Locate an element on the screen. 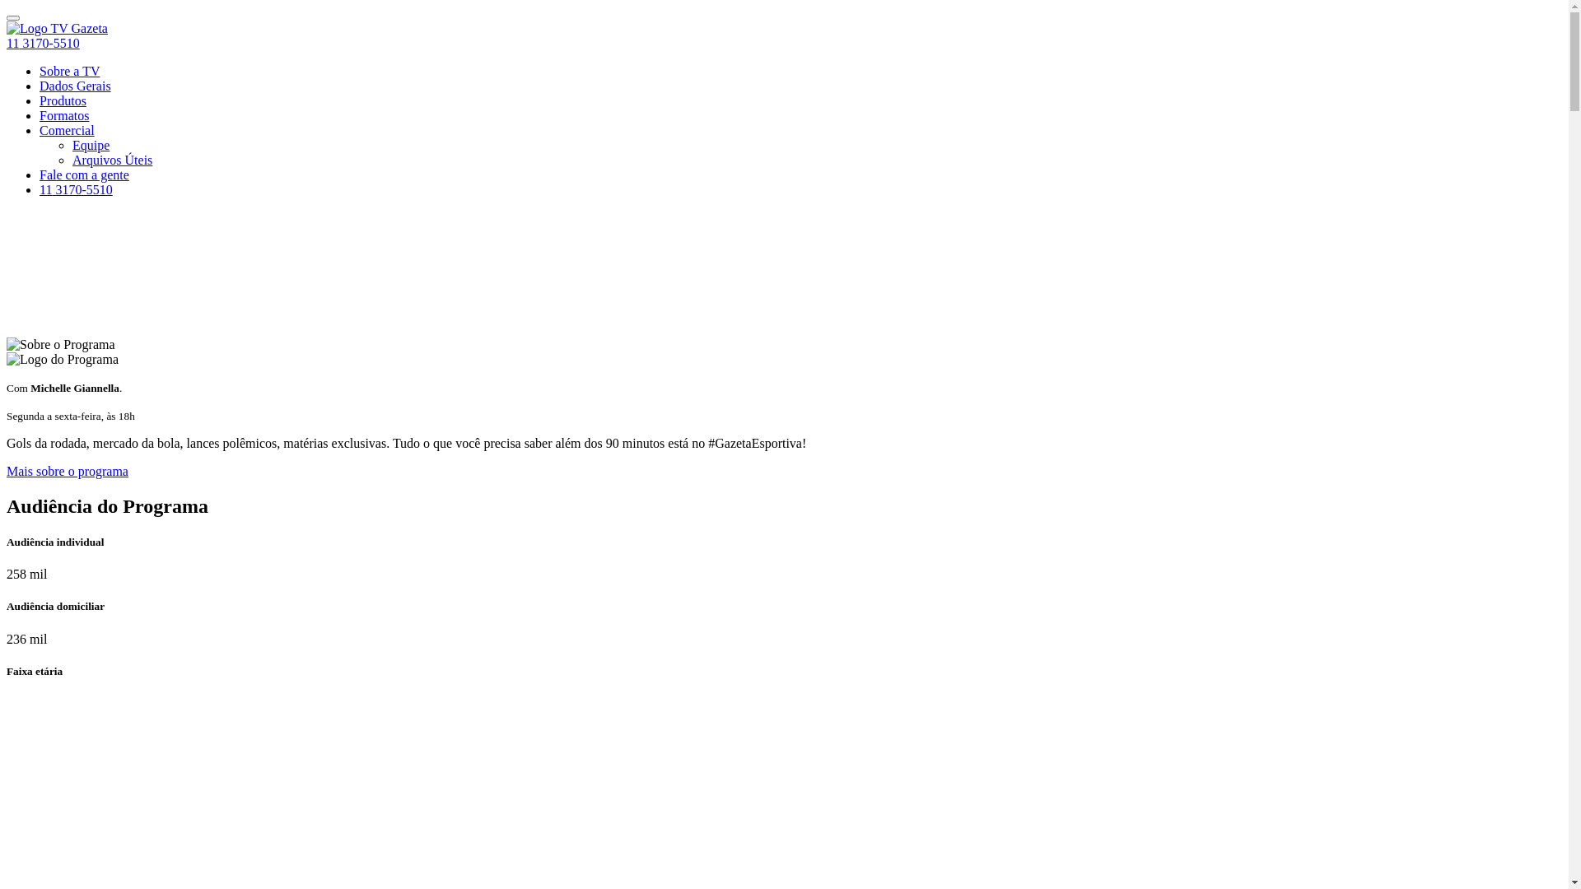 This screenshot has height=889, width=1581. 11 3170-5510 is located at coordinates (43, 43).